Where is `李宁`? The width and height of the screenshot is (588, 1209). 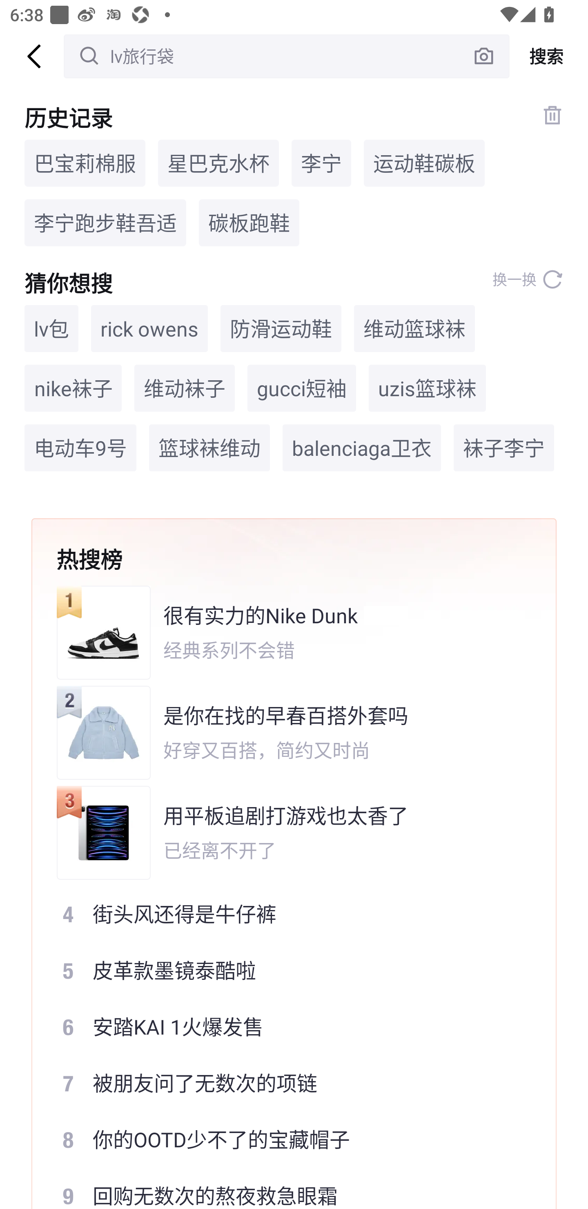 李宁 is located at coordinates (321, 163).